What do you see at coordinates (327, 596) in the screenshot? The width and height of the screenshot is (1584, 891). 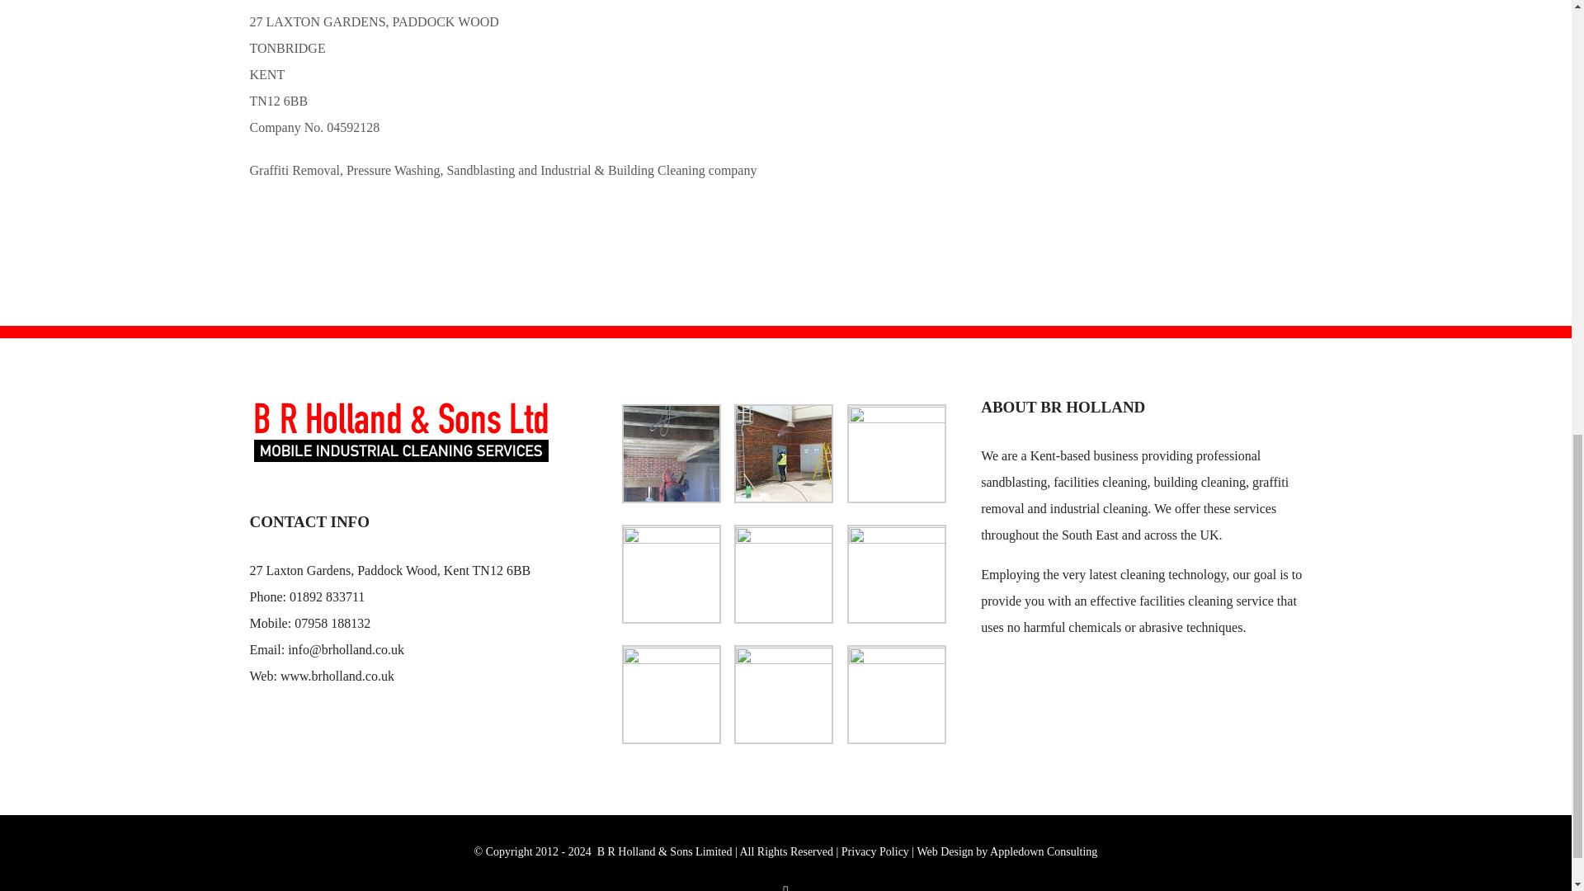 I see `01892 833711` at bounding box center [327, 596].